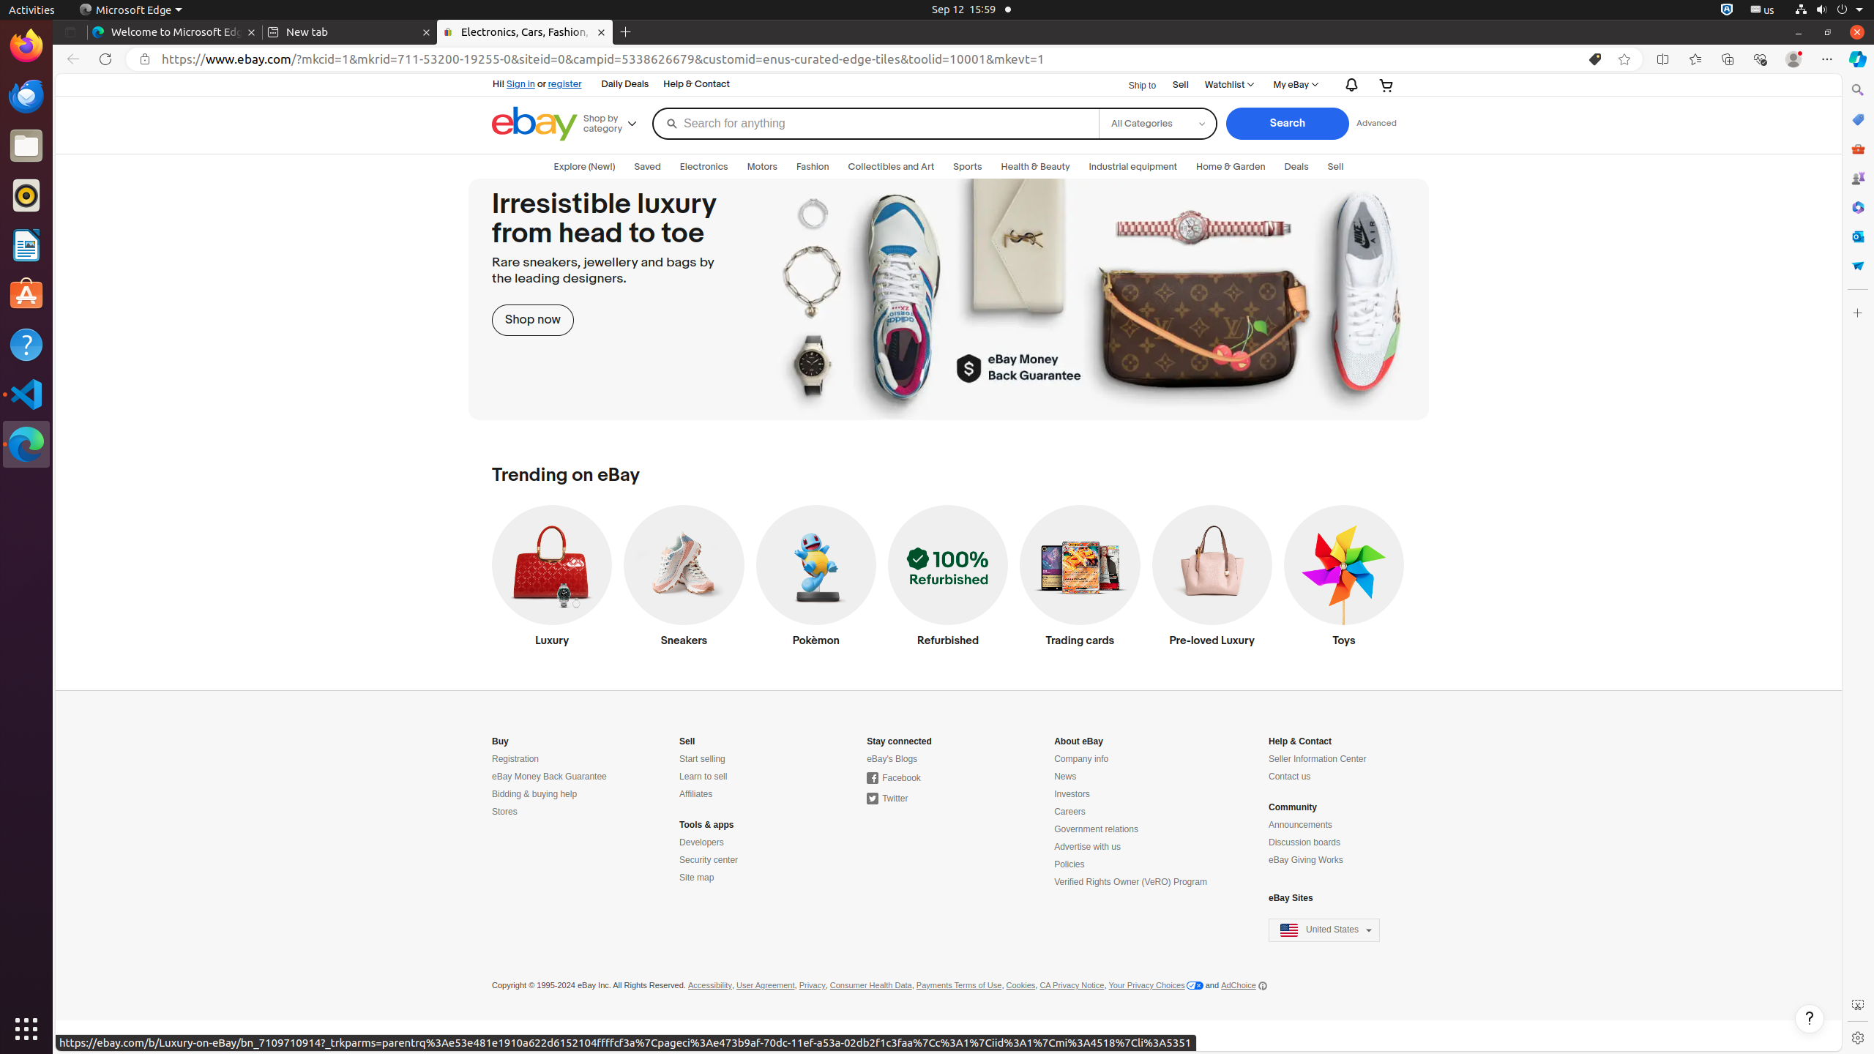 The image size is (1874, 1054). I want to click on This site has coupons! Shopping in Microsoft Edge, so click(1595, 59).